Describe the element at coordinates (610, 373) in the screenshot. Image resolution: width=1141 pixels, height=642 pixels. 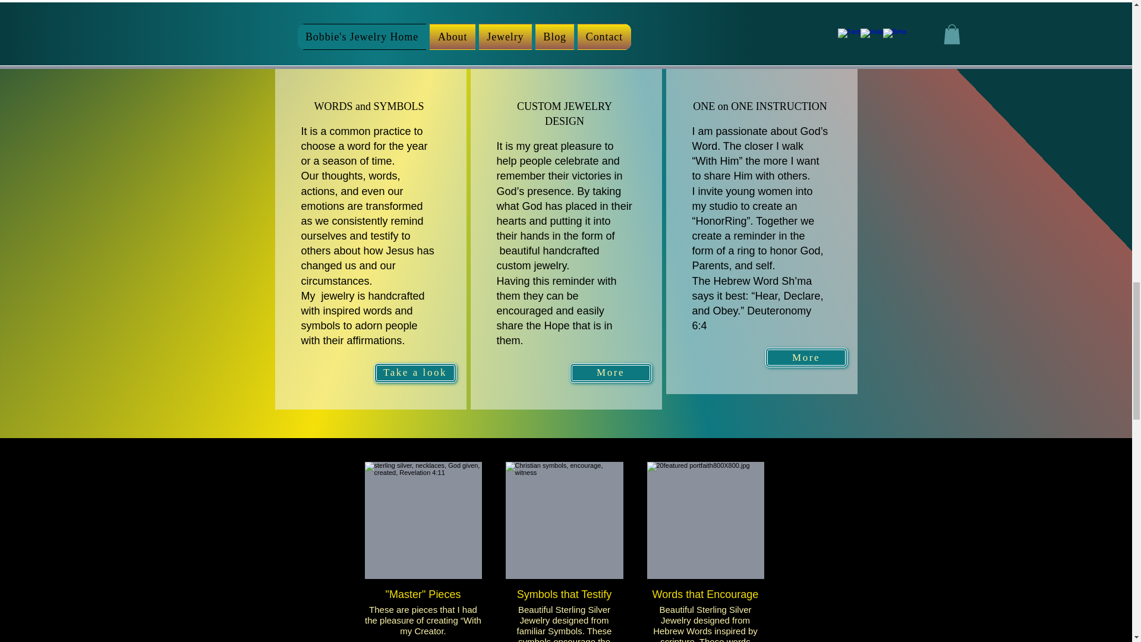
I see `More` at that location.